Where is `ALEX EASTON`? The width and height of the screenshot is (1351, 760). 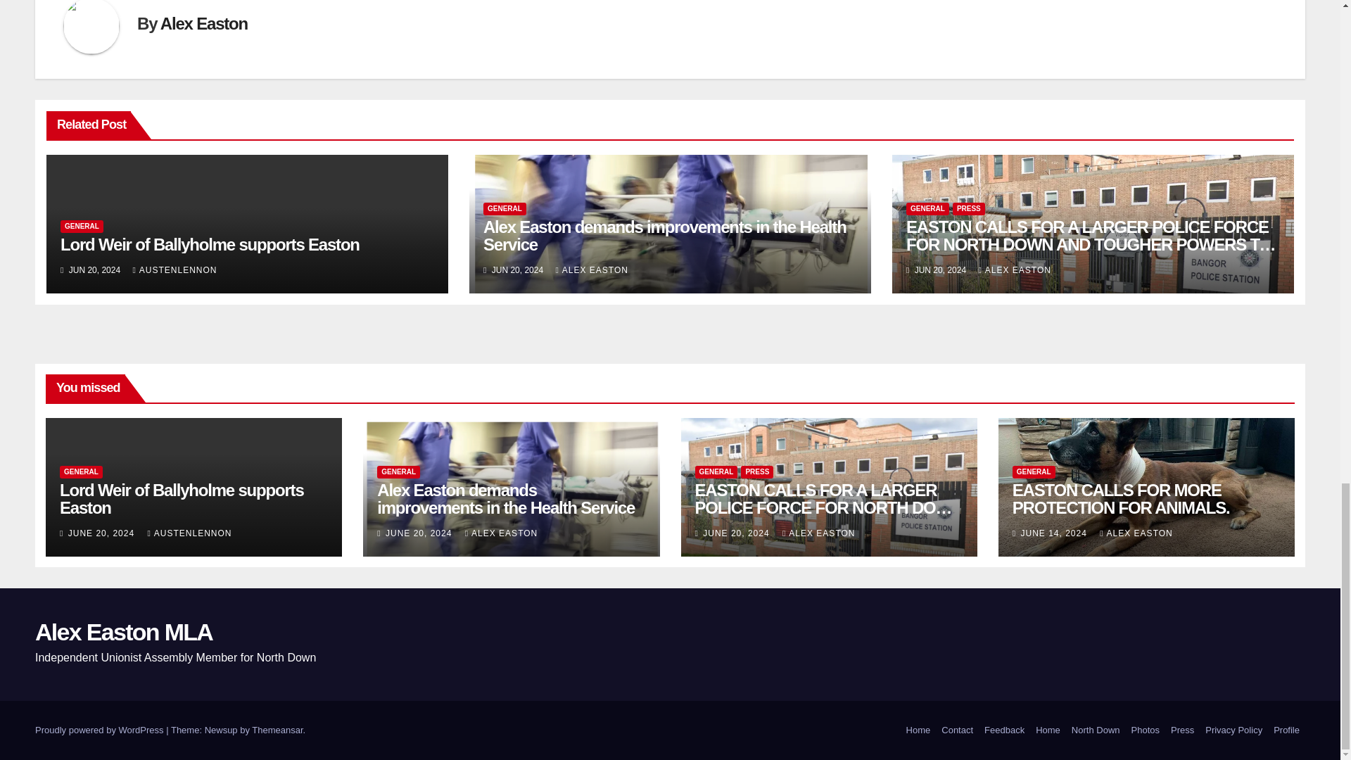
ALEX EASTON is located at coordinates (1015, 270).